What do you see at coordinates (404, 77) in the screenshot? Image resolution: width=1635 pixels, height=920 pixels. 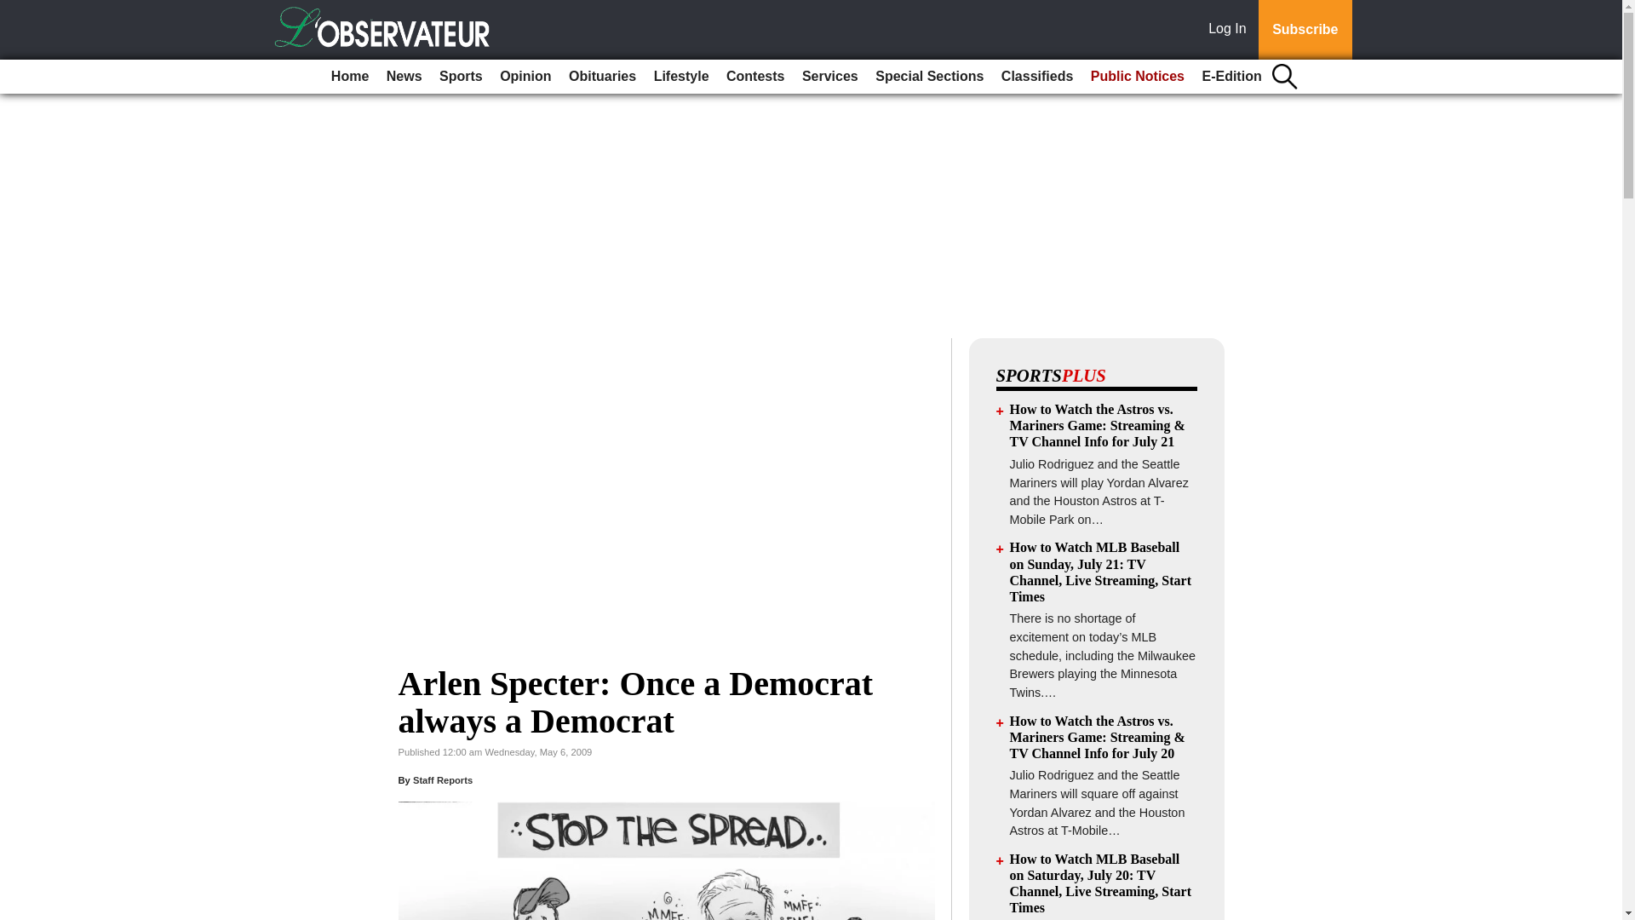 I see `News` at bounding box center [404, 77].